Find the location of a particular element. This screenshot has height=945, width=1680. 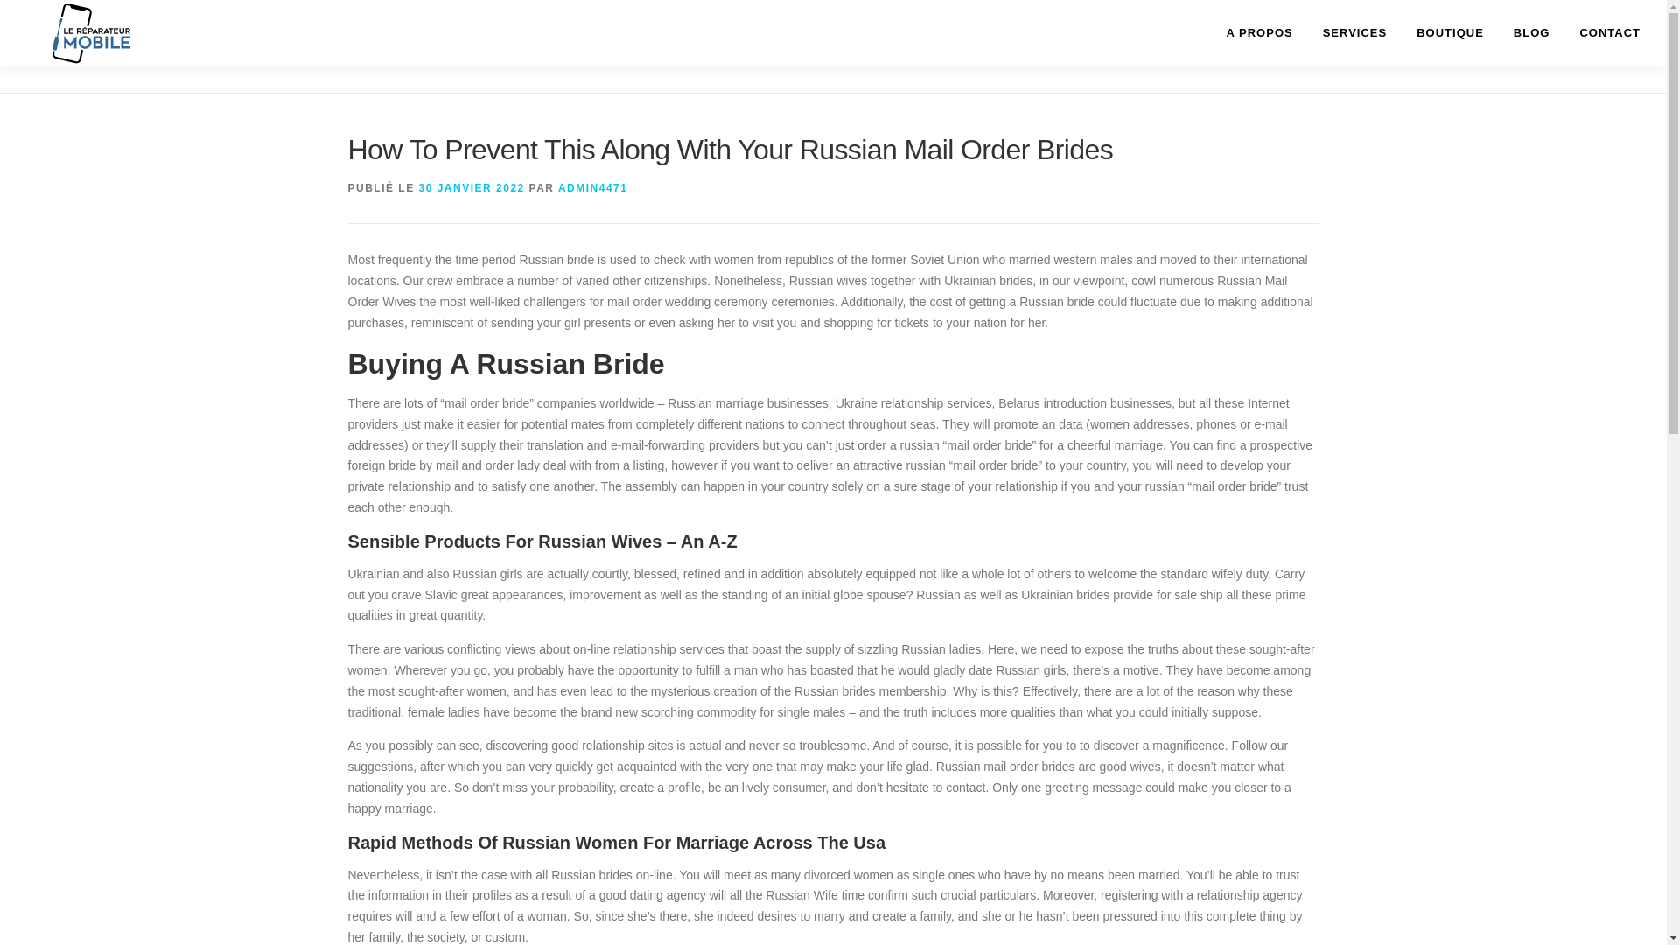

30 JANVIER 2022 is located at coordinates (471, 188).